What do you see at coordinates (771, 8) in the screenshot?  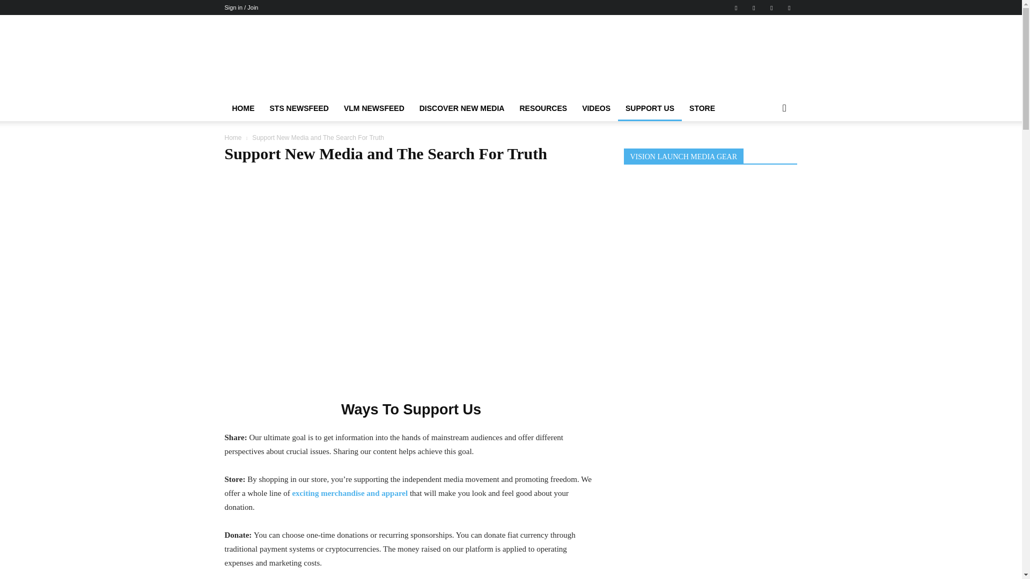 I see `RSS` at bounding box center [771, 8].